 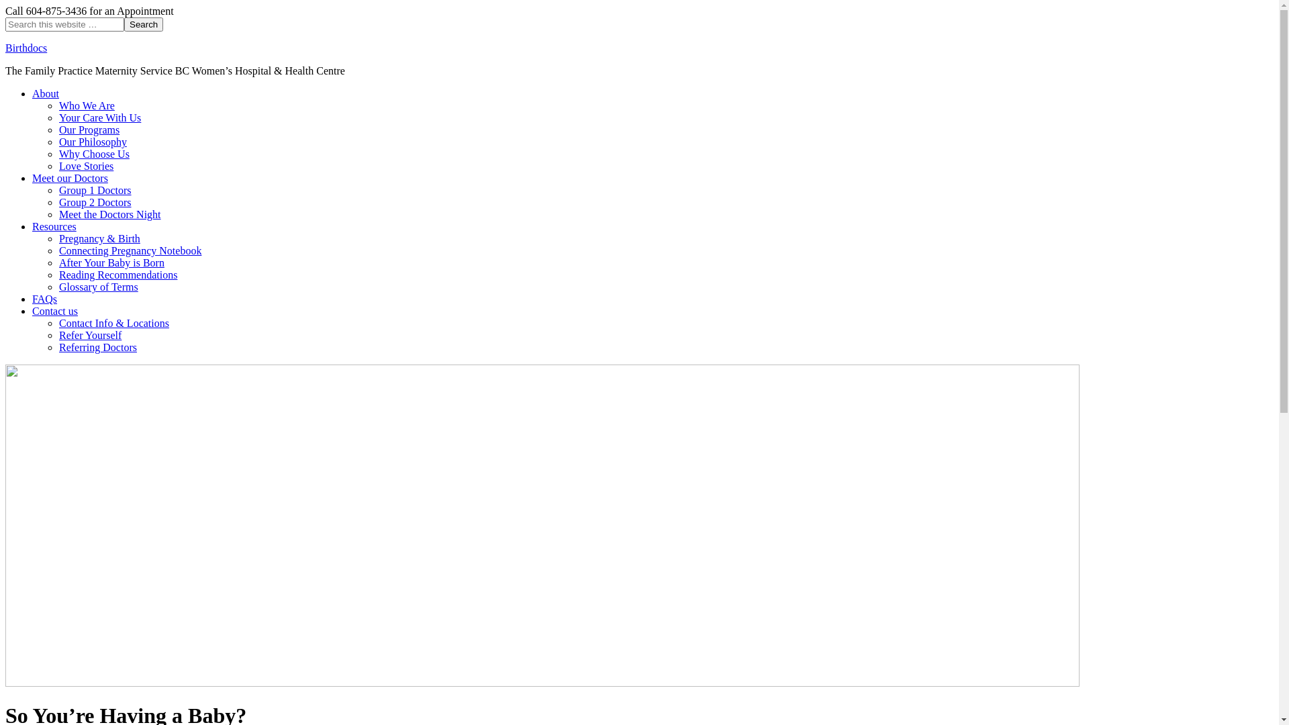 I want to click on Meet the Doctors Night, so click(x=110, y=215).